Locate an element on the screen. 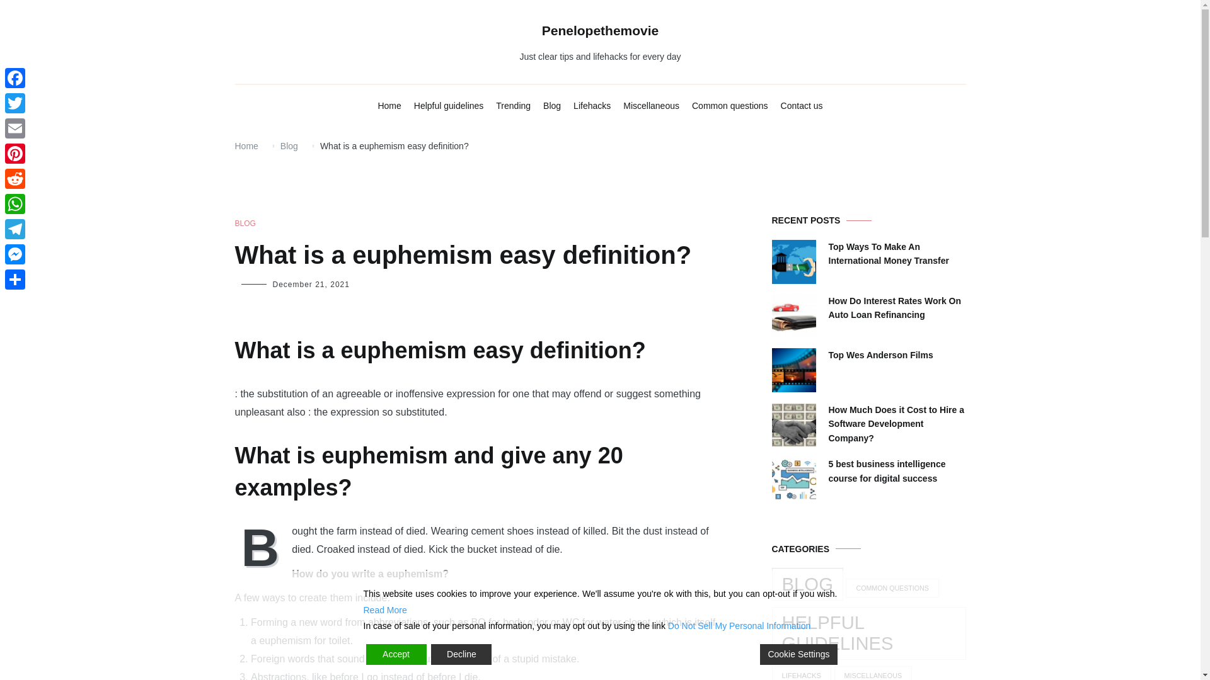  Top Wes Anderson Films is located at coordinates (880, 354).